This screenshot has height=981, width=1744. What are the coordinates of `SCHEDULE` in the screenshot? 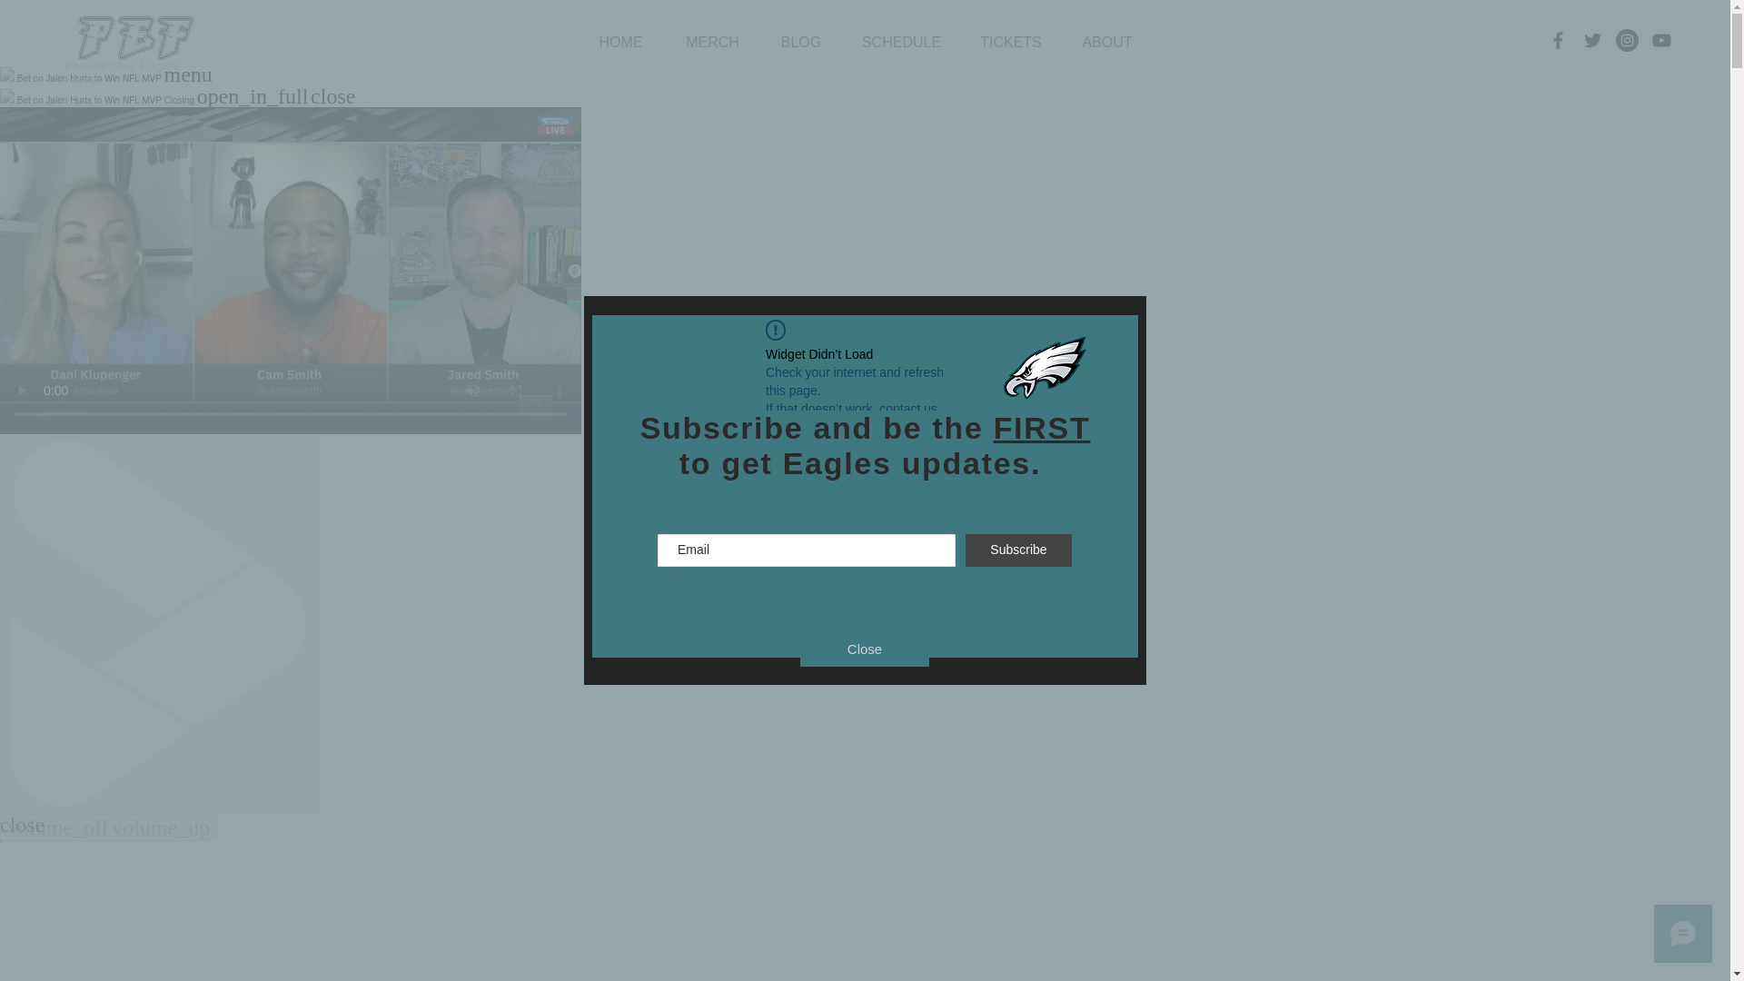 It's located at (901, 43).